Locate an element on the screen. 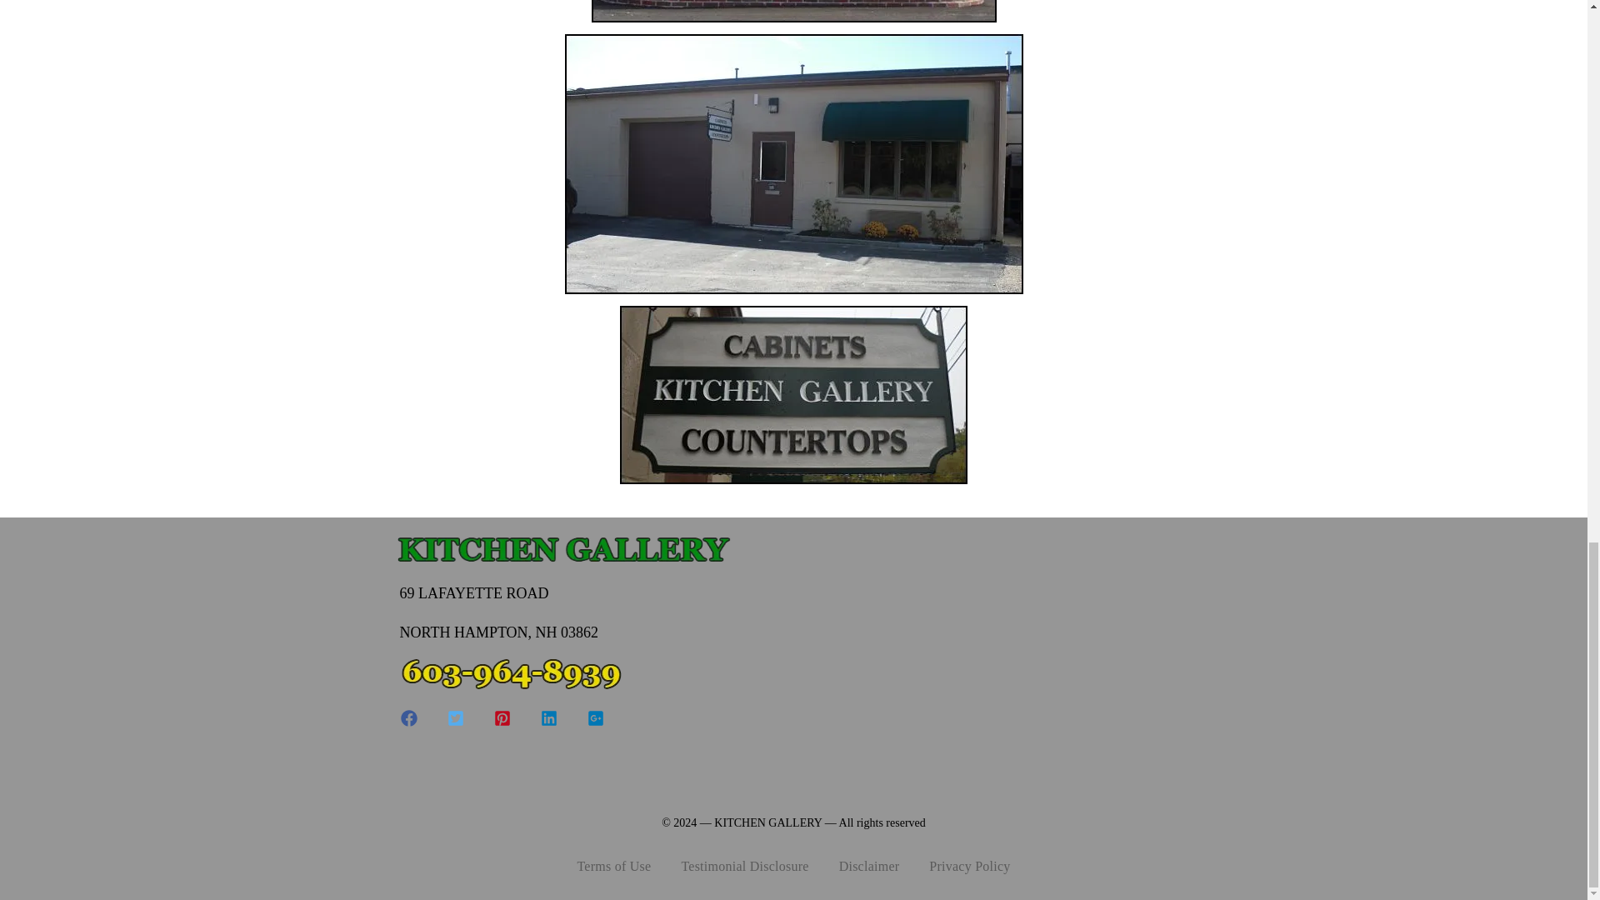 The width and height of the screenshot is (1600, 900). Privacy Policy is located at coordinates (969, 867).